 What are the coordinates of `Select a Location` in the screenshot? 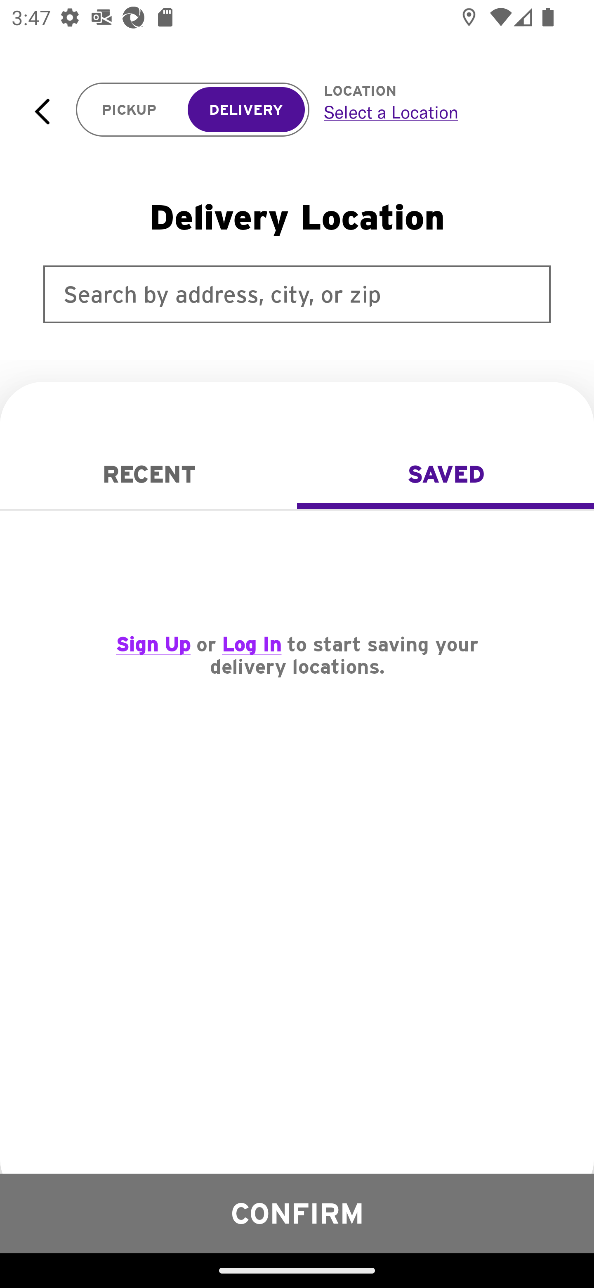 It's located at (441, 112).